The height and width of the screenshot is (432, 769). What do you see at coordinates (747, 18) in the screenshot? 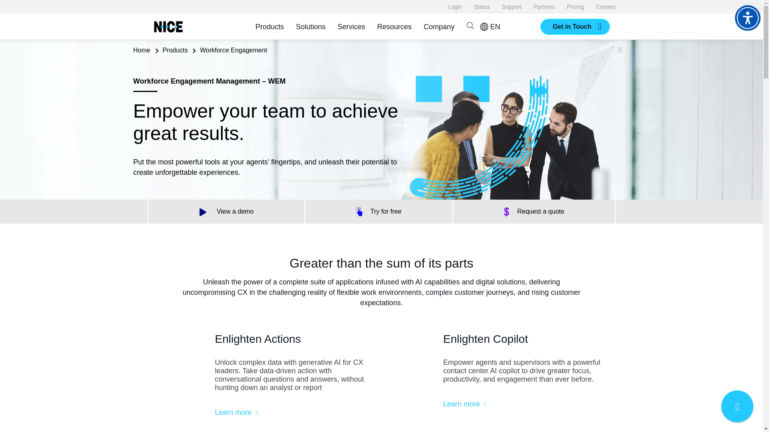
I see `Accessibility Menu` at bounding box center [747, 18].